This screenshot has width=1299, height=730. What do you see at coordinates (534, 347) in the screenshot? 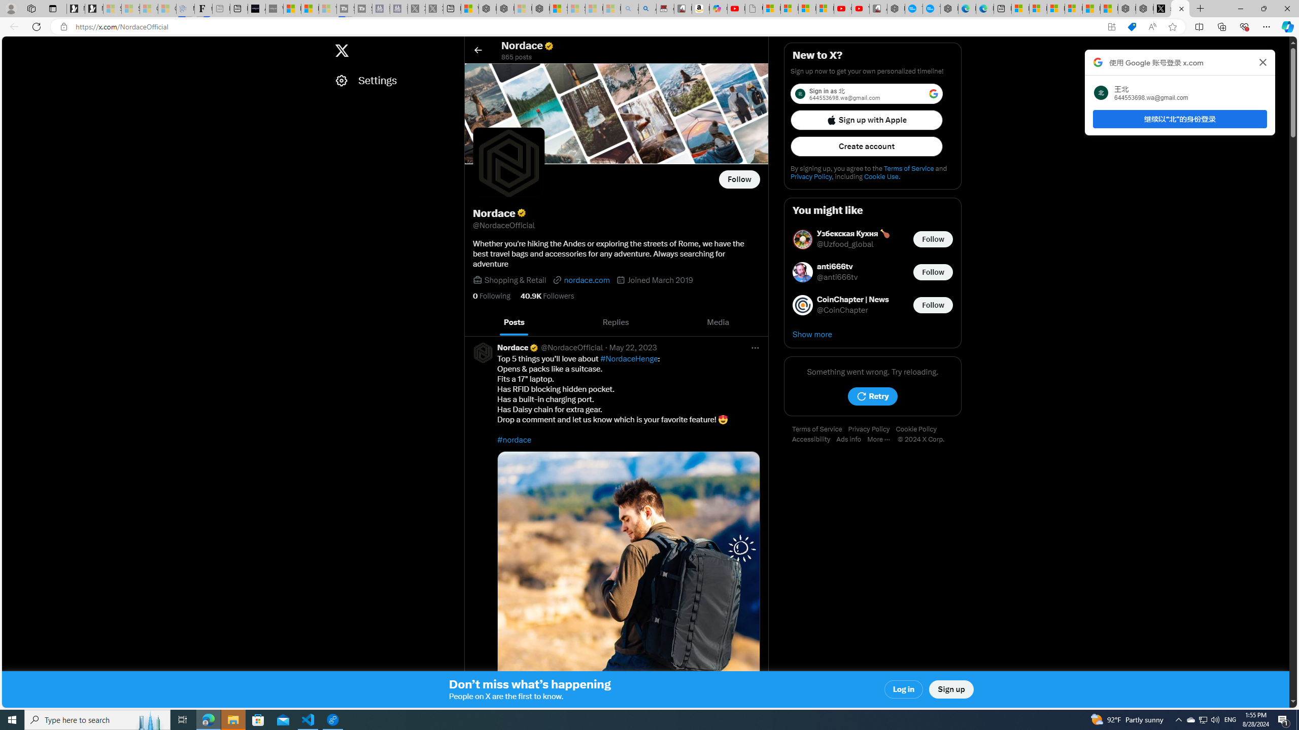
I see `Verified account` at bounding box center [534, 347].